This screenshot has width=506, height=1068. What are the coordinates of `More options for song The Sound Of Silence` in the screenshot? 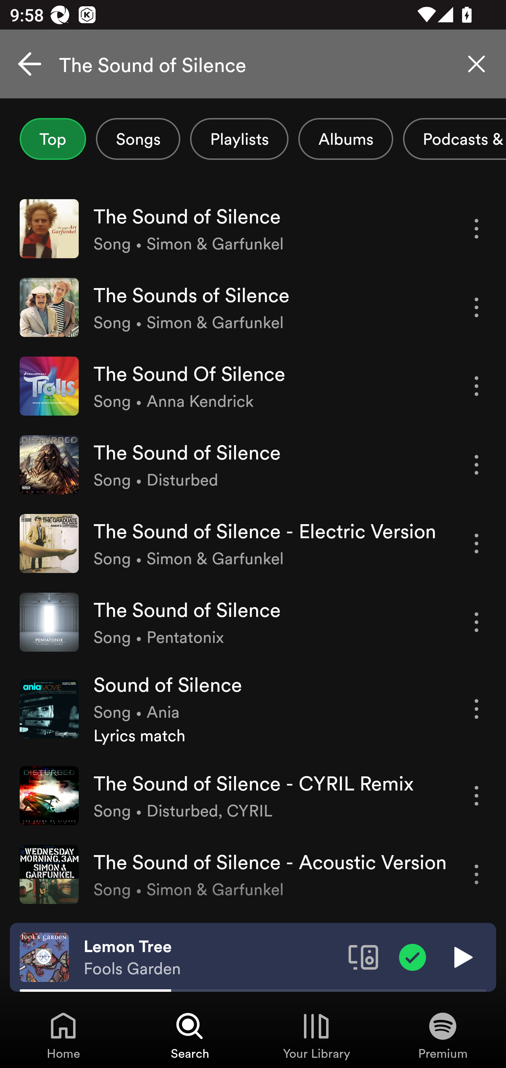 It's located at (476, 386).